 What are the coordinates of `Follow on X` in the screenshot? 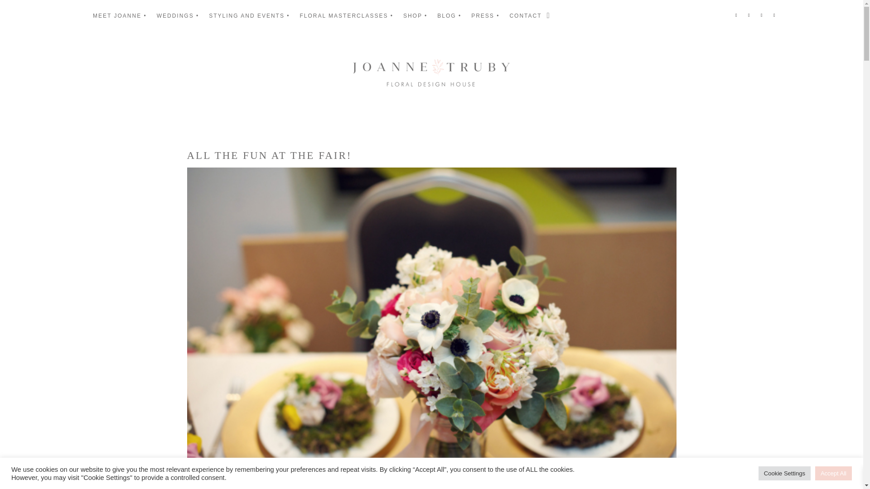 It's located at (774, 15).